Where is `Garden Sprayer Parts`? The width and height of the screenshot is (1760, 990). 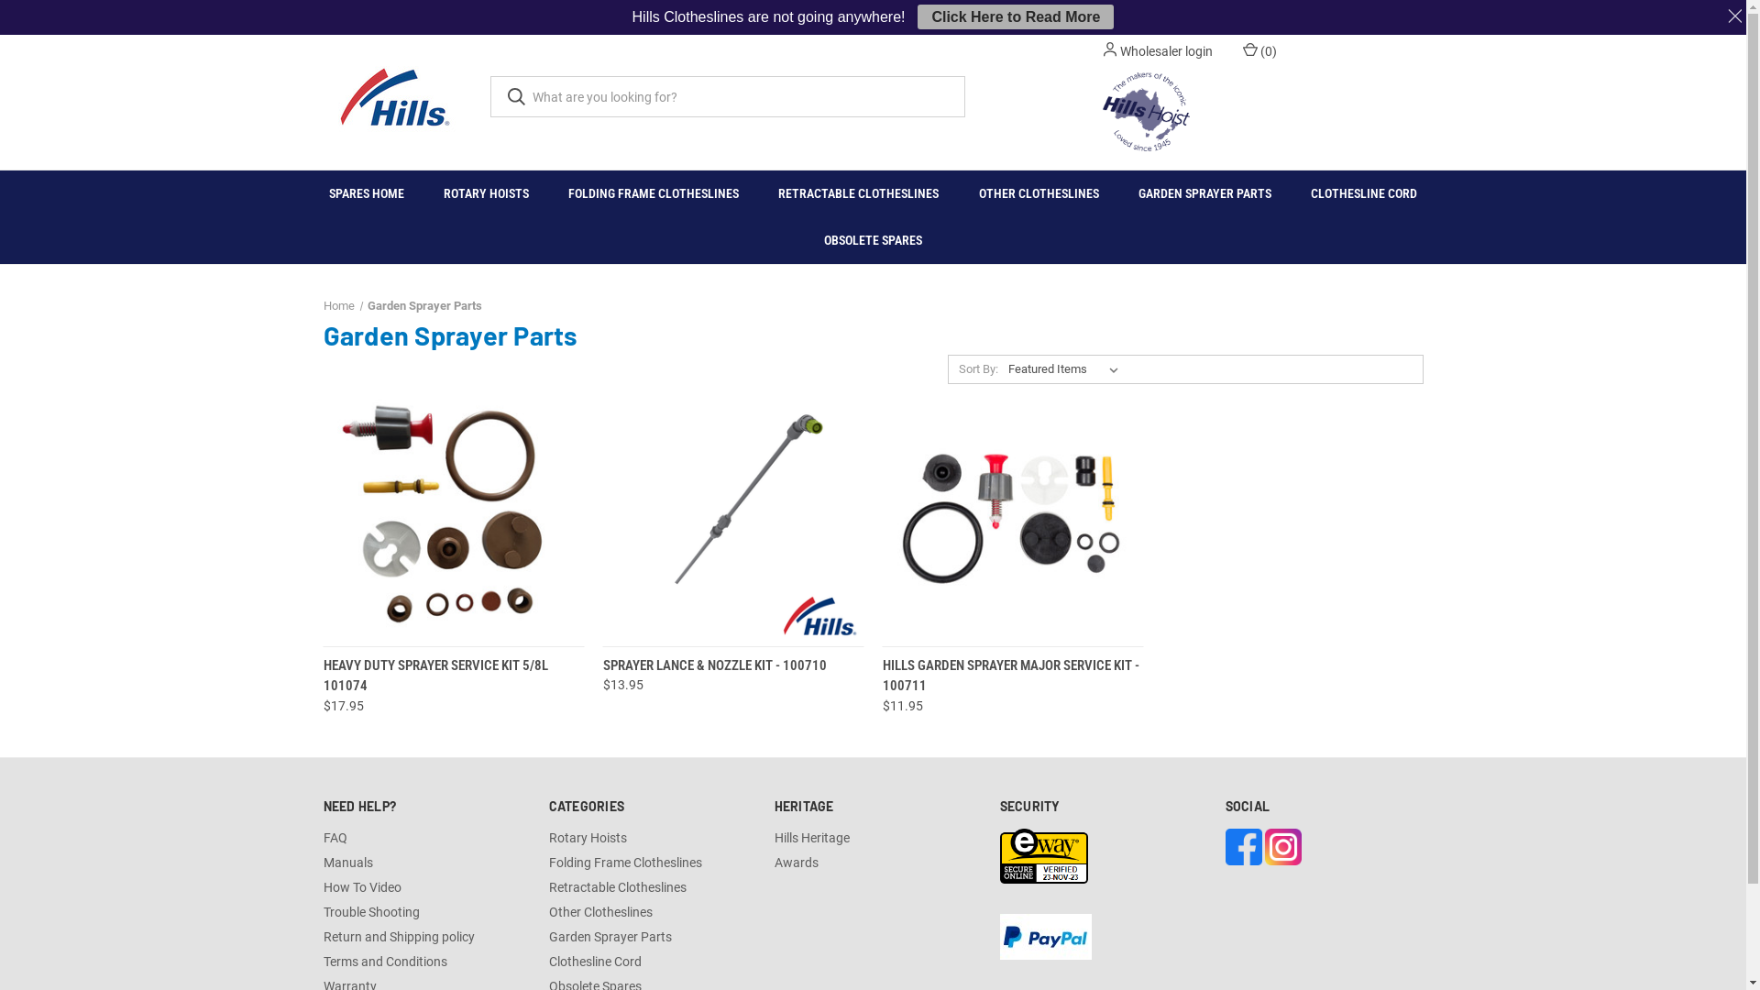 Garden Sprayer Parts is located at coordinates (610, 937).